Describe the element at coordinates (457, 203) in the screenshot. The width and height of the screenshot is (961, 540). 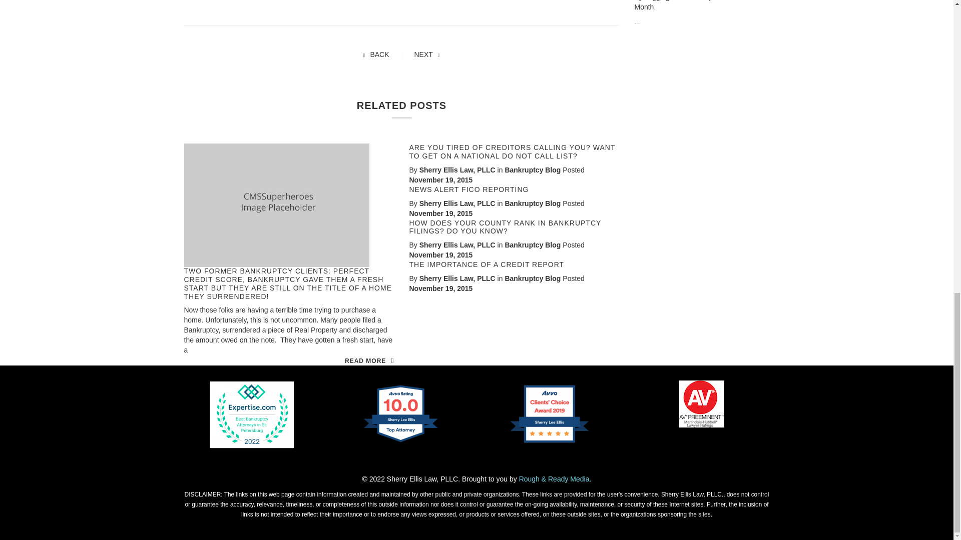
I see `Posts by Sherry Ellis Law, PLLC` at that location.